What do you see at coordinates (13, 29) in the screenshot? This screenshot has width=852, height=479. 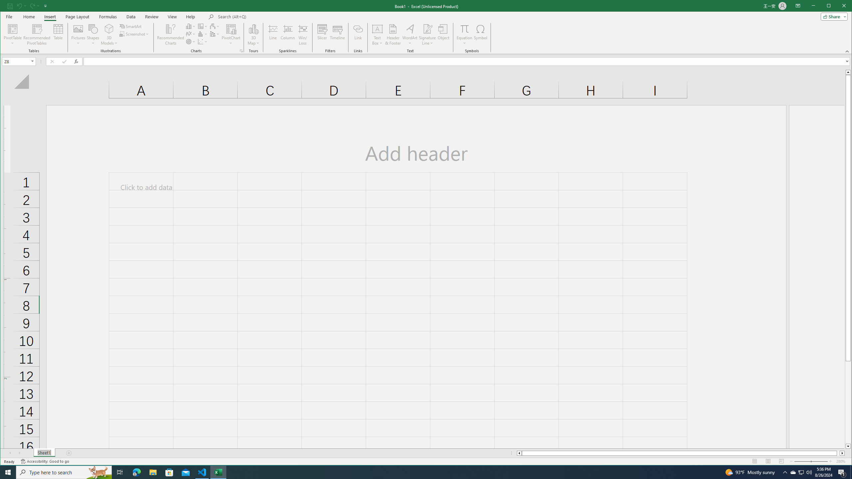 I see `PivotTable` at bounding box center [13, 29].